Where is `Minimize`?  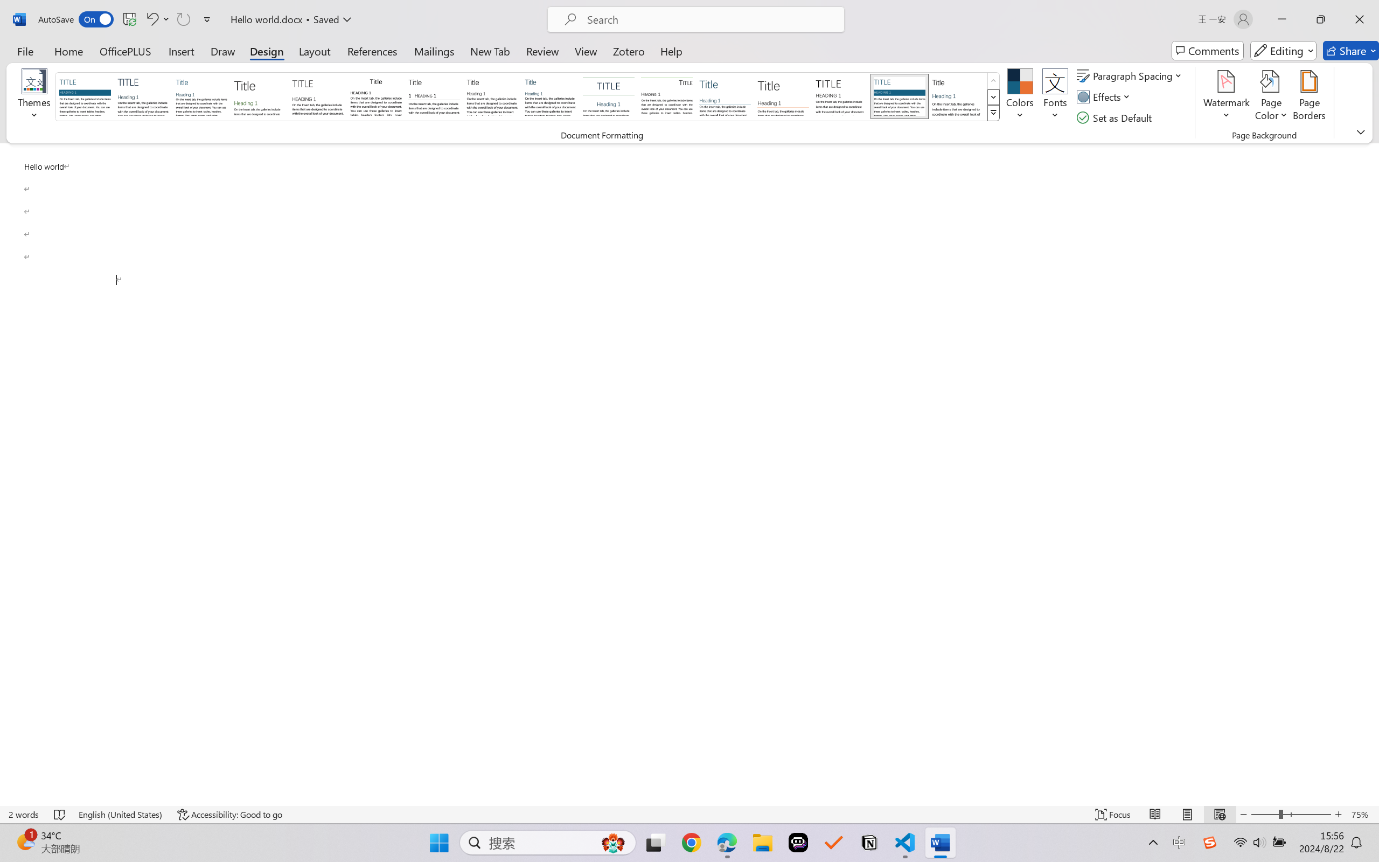
Minimize is located at coordinates (1282, 19).